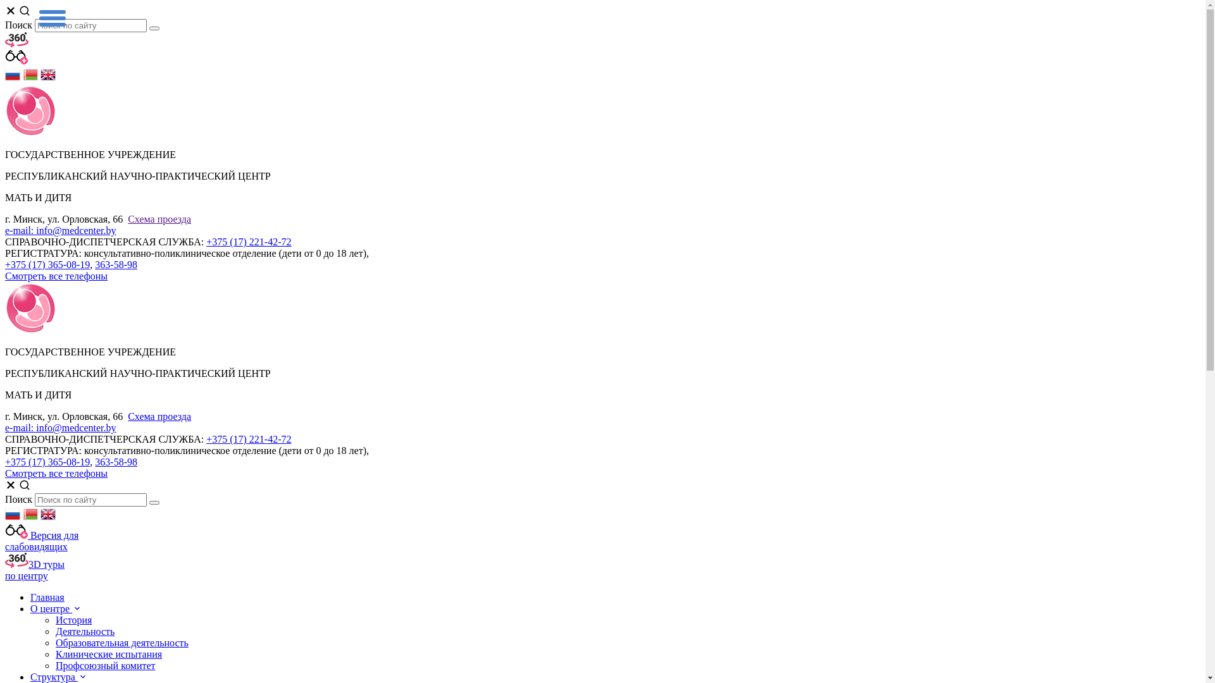 Image resolution: width=1215 pixels, height=683 pixels. What do you see at coordinates (249, 242) in the screenshot?
I see `+375 (17) 221-42-72` at bounding box center [249, 242].